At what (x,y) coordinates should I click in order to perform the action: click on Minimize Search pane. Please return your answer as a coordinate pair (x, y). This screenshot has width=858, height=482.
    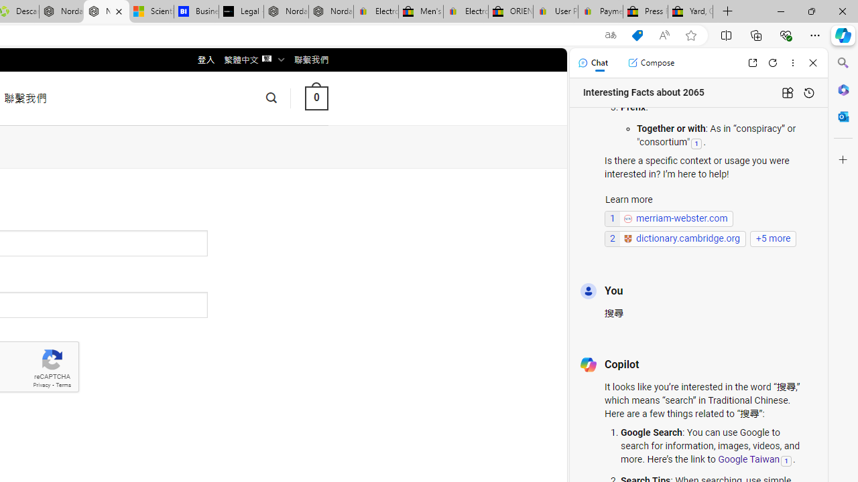
    Looking at the image, I should click on (843, 63).